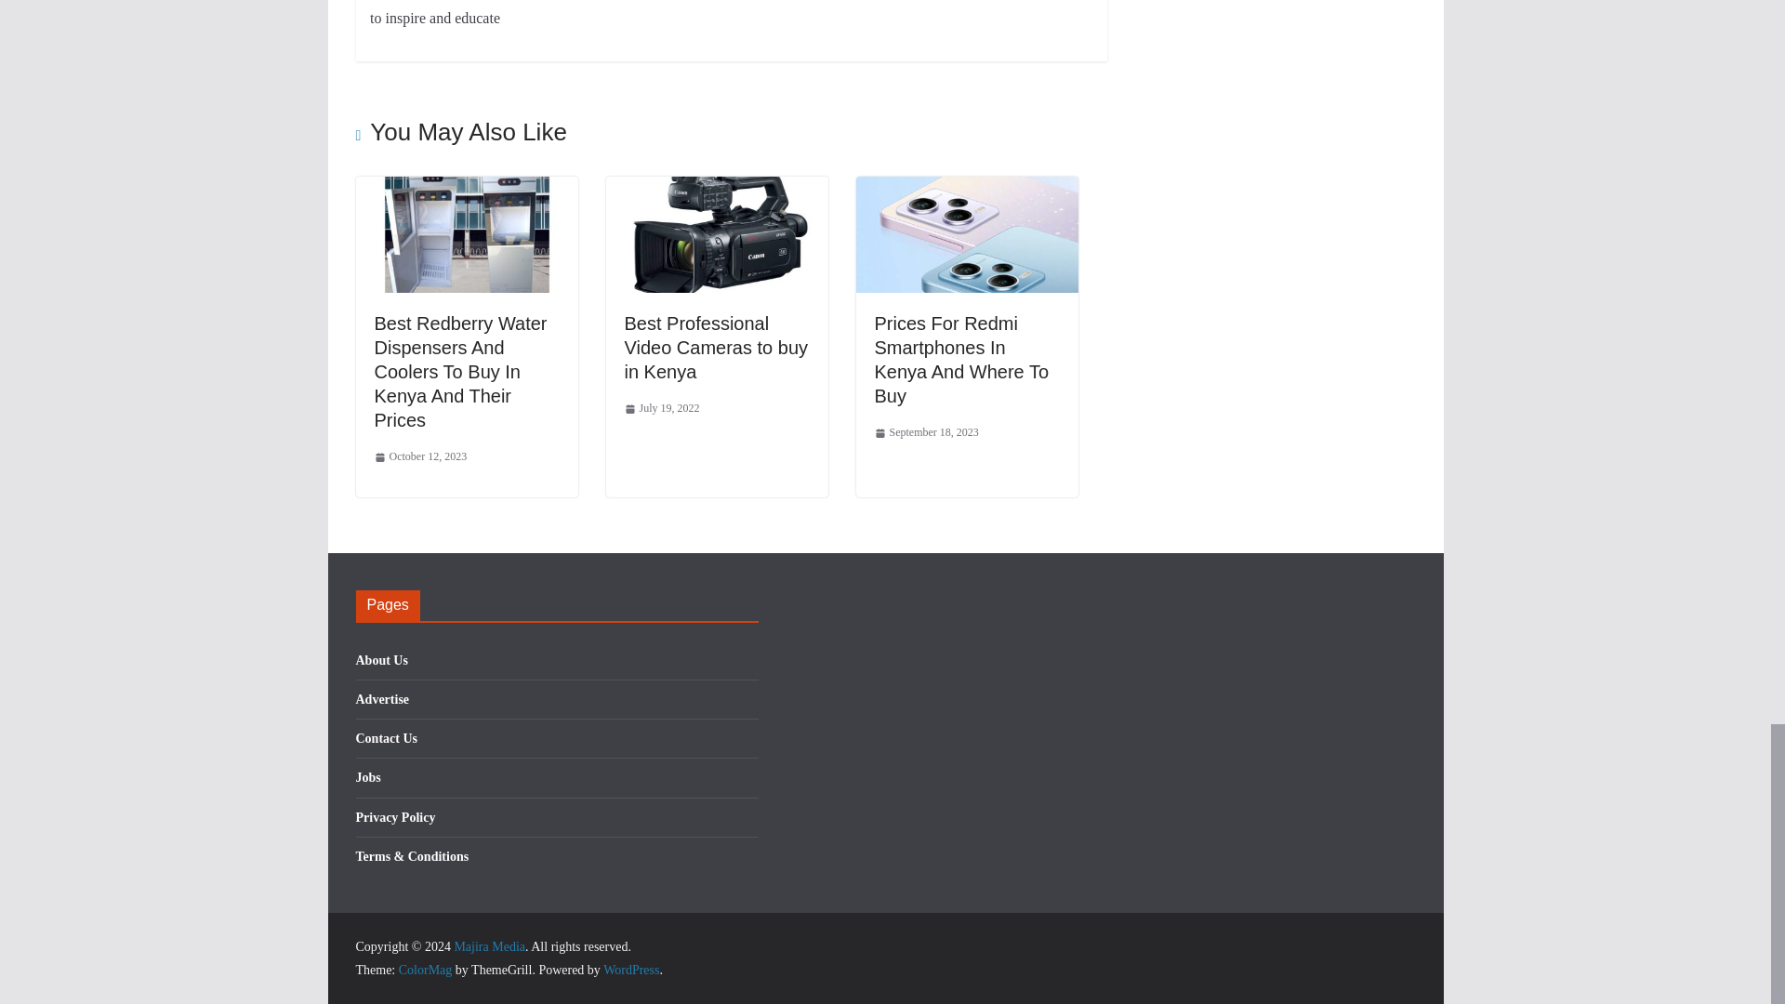 Image resolution: width=1785 pixels, height=1004 pixels. What do you see at coordinates (662, 409) in the screenshot?
I see `July 19, 2022` at bounding box center [662, 409].